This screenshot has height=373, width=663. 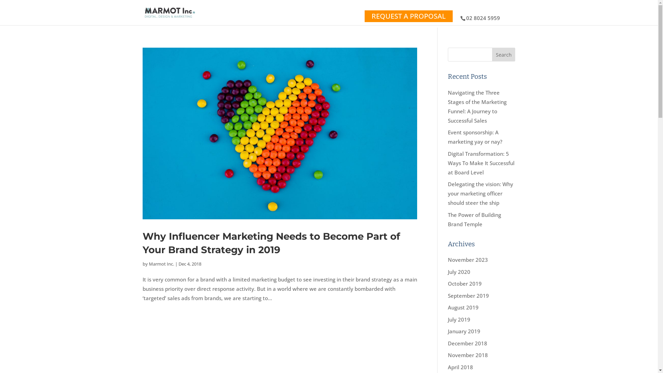 I want to click on The Power of Building Brand Temple, so click(x=474, y=220).